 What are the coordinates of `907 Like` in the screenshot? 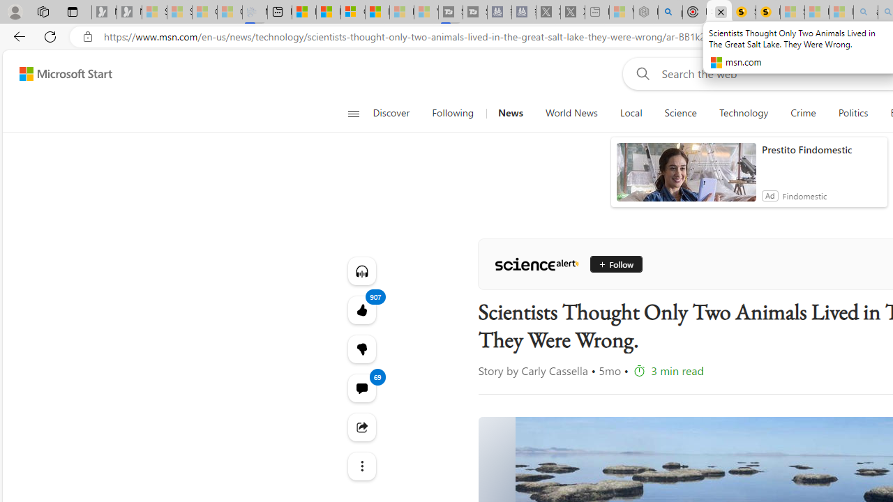 It's located at (361, 310).